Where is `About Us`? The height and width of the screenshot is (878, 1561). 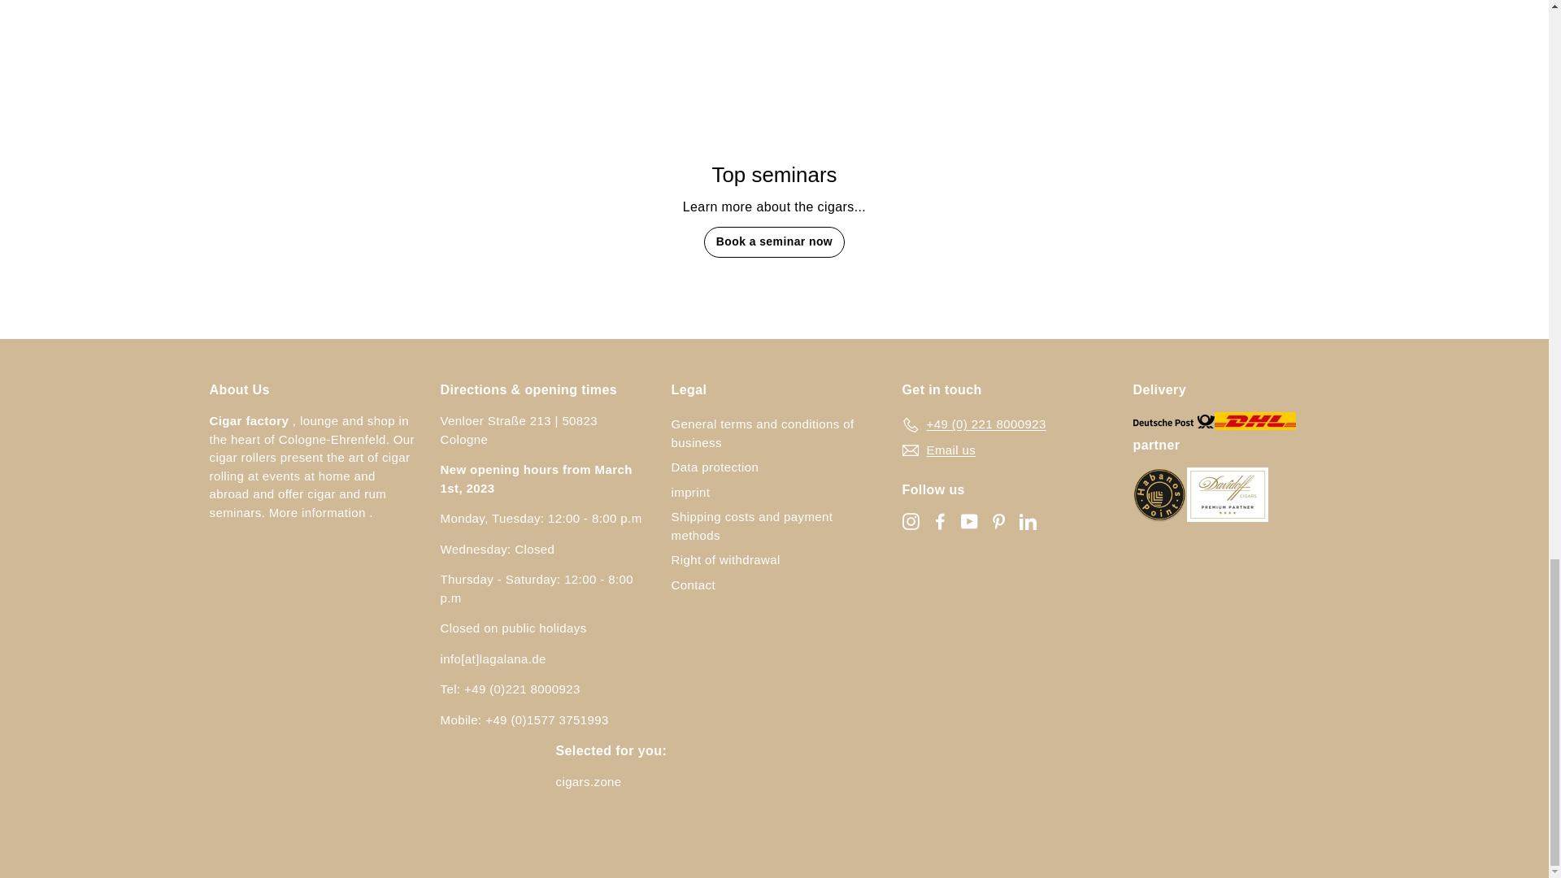 About Us is located at coordinates (317, 512).